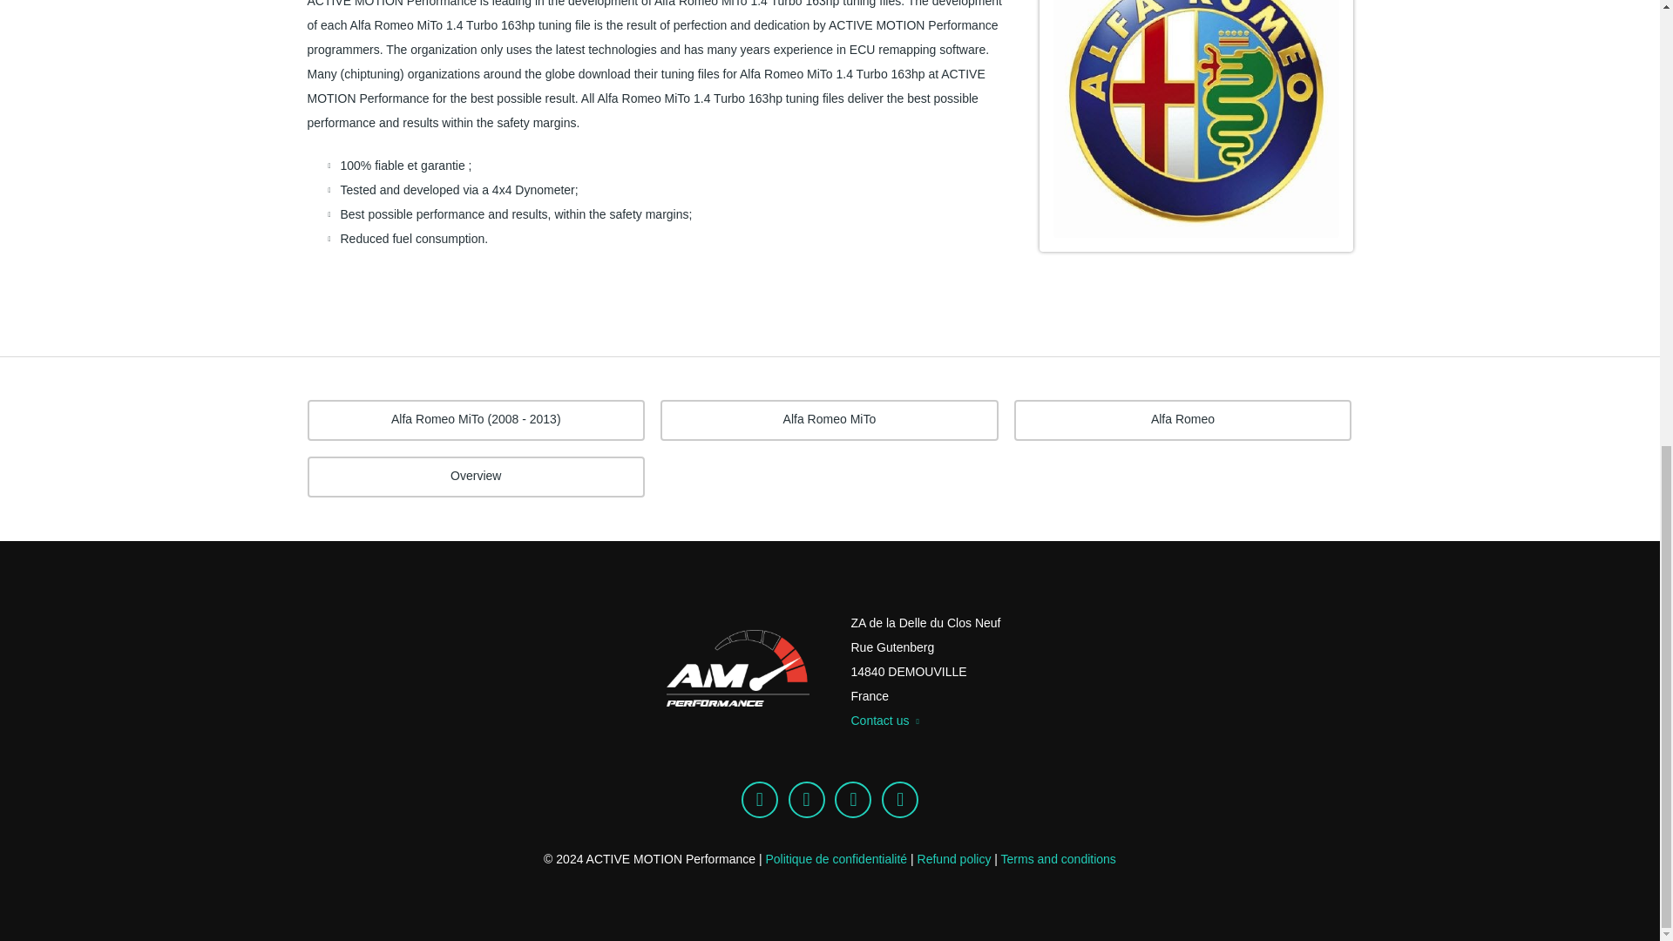 This screenshot has height=941, width=1673. I want to click on ACTIVE MOTION Performance, so click(737, 671).